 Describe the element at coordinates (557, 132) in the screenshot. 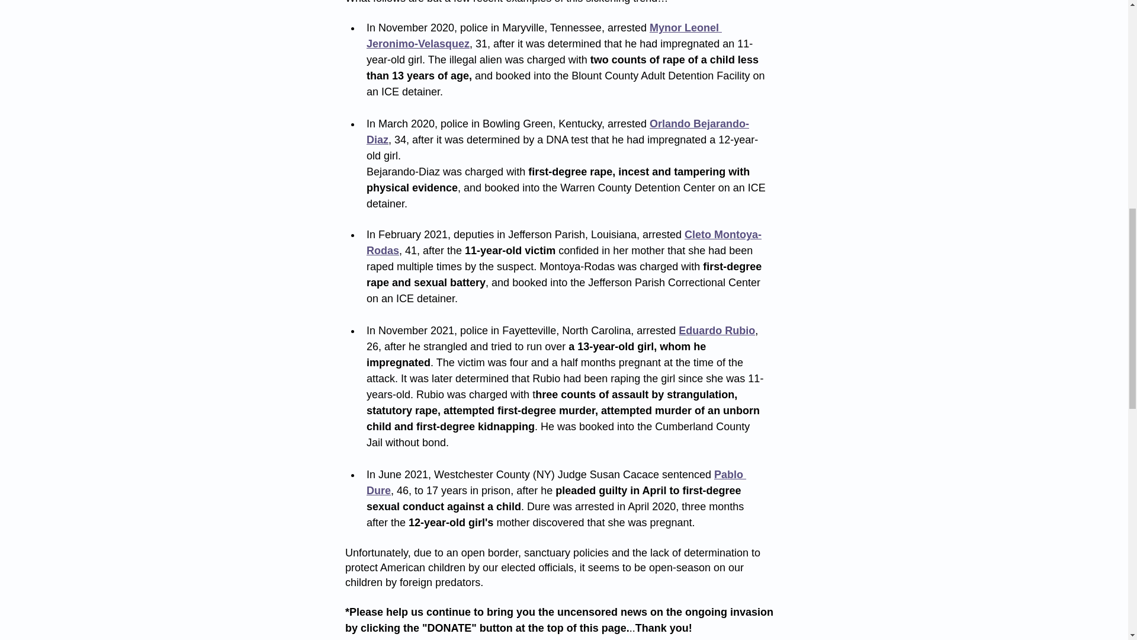

I see `Orlando Bejarando-Diaz` at that location.